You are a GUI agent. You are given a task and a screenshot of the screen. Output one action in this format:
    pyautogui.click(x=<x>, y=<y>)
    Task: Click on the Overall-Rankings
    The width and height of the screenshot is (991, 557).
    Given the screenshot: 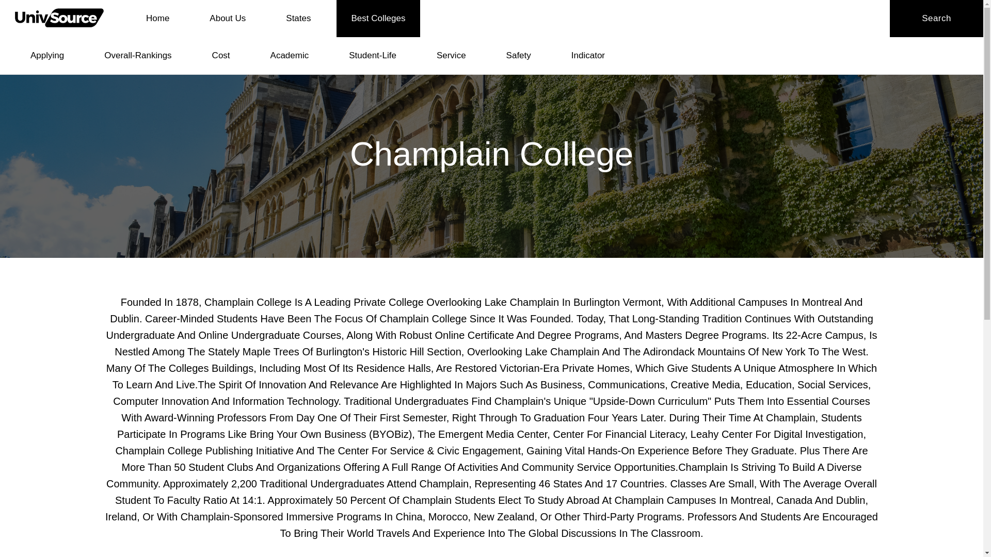 What is the action you would take?
    pyautogui.click(x=137, y=56)
    